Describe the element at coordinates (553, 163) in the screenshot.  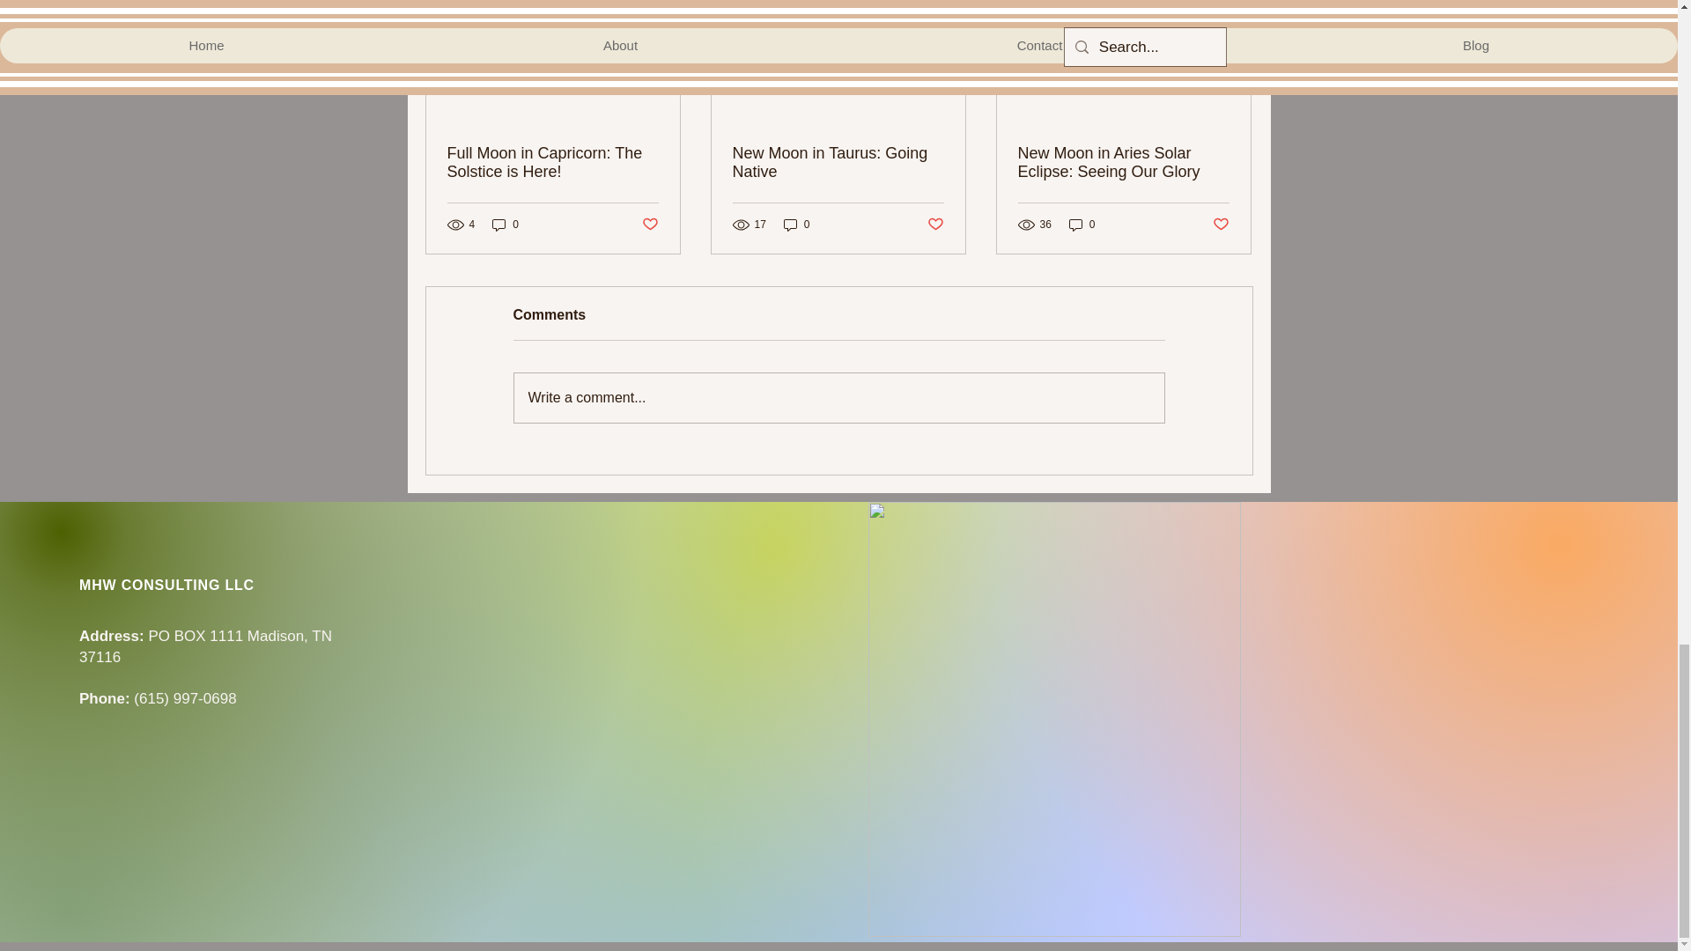
I see `Full Moon in Capricorn: The Solstice is Here!` at that location.